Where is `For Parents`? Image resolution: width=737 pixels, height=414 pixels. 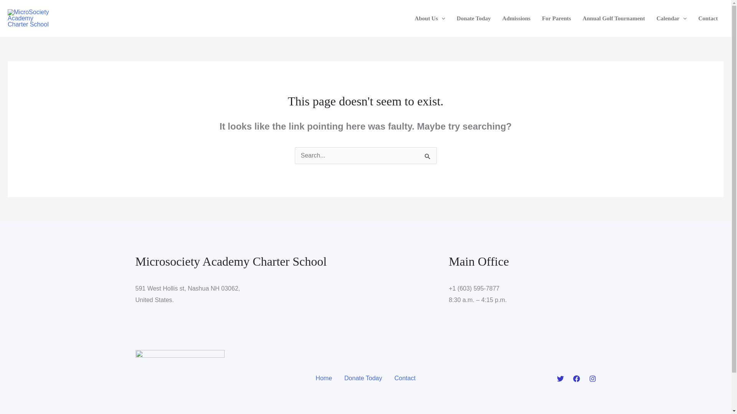
For Parents is located at coordinates (557, 18).